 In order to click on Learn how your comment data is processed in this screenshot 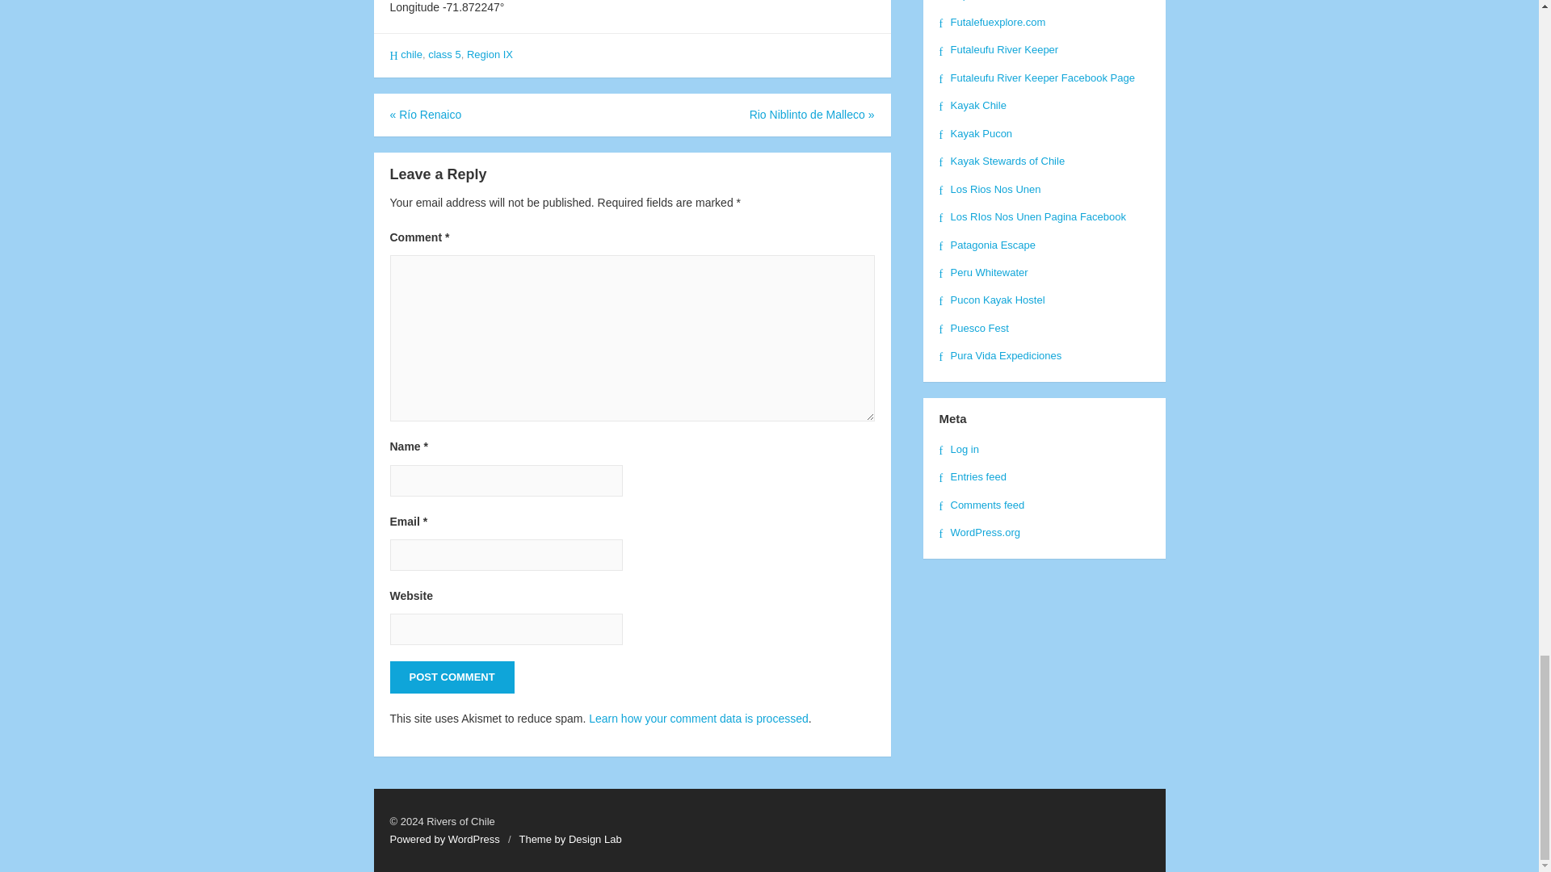, I will do `click(698, 719)`.